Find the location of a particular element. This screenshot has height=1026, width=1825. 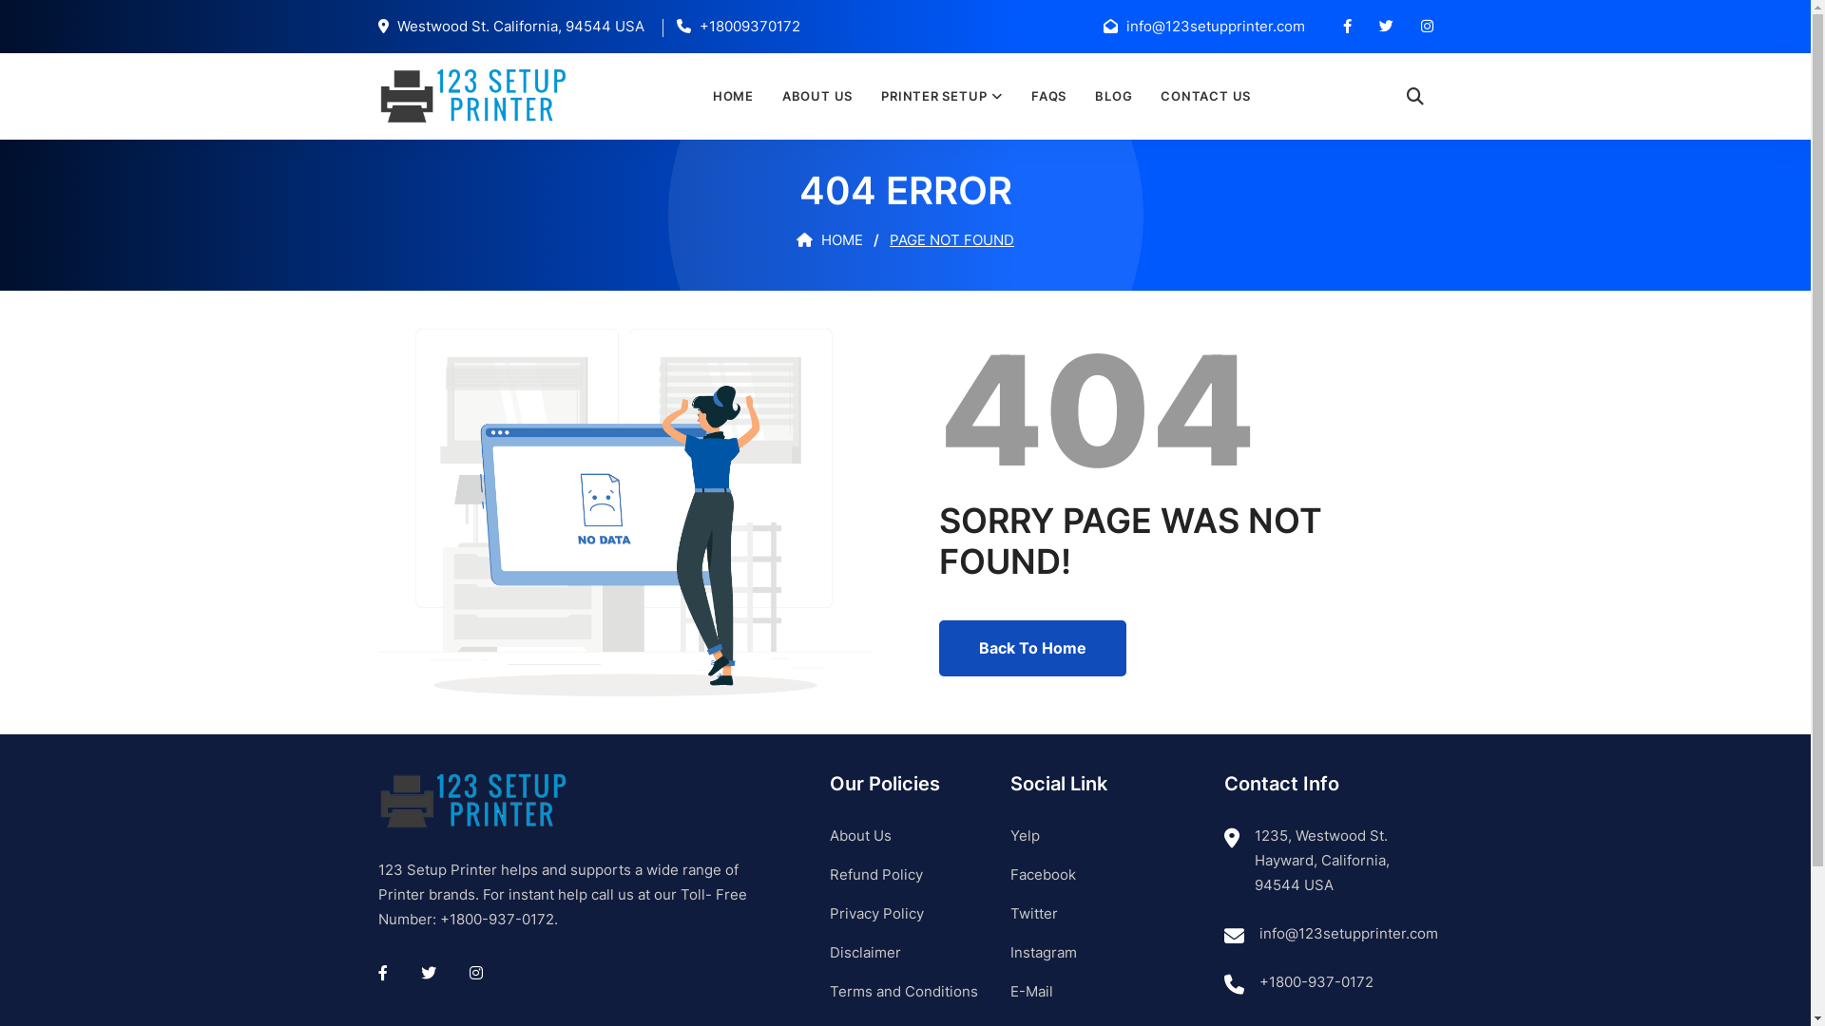

FAQS is located at coordinates (1049, 96).